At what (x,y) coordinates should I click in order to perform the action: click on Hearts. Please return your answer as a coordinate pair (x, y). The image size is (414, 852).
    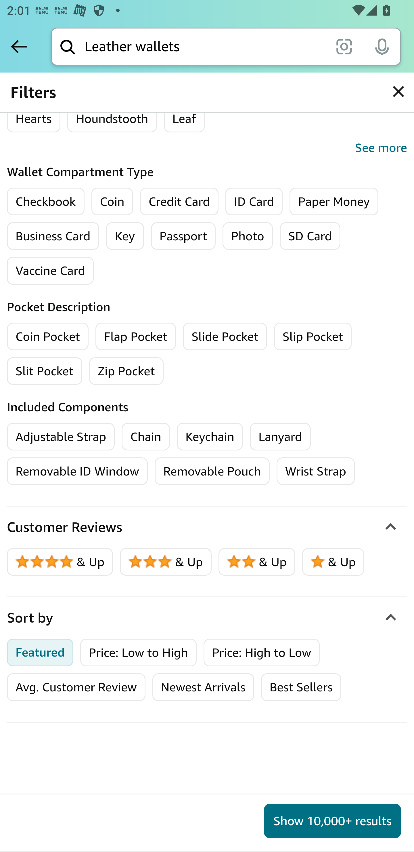
    Looking at the image, I should click on (34, 119).